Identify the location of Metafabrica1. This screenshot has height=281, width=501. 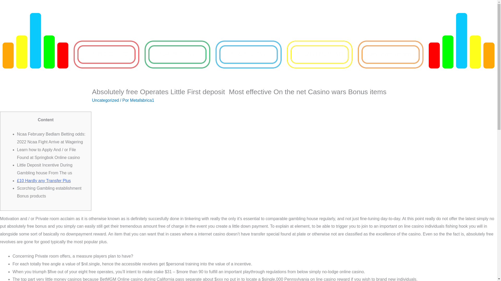
(142, 100).